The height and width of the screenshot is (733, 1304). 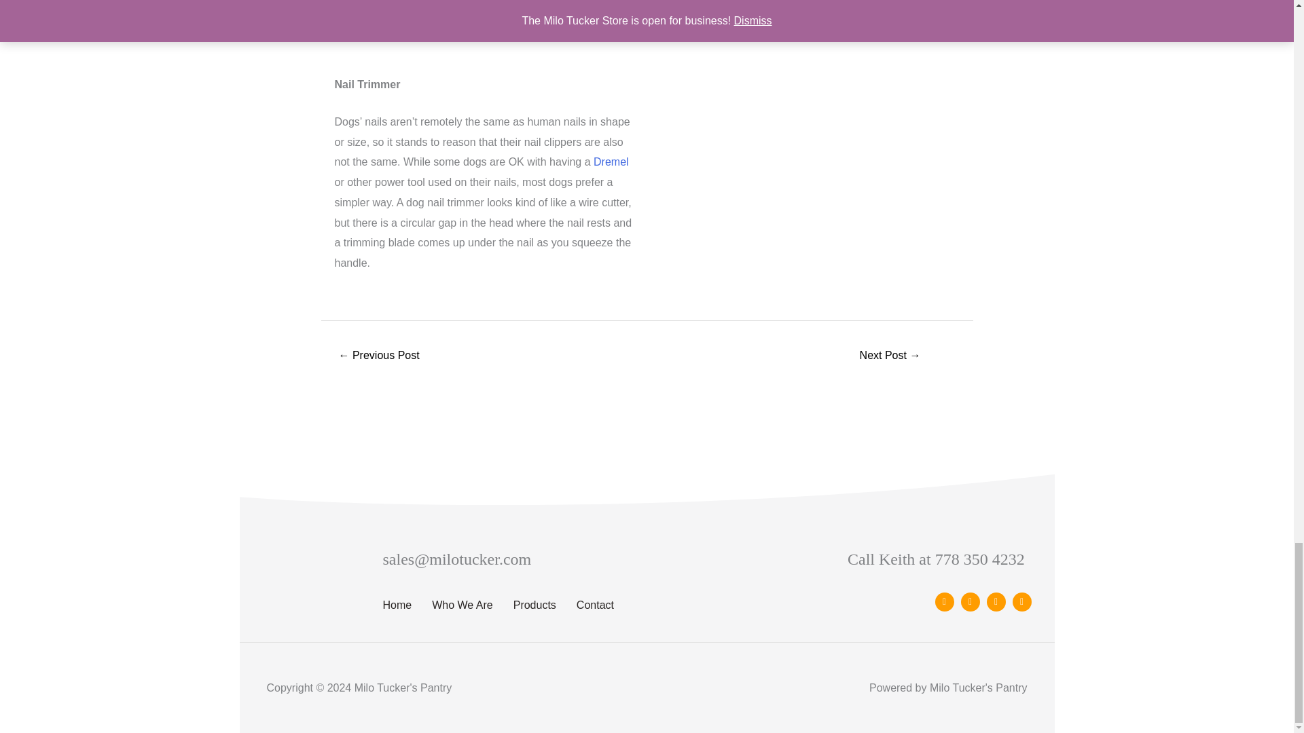 What do you see at coordinates (944, 601) in the screenshot?
I see `Facebook` at bounding box center [944, 601].